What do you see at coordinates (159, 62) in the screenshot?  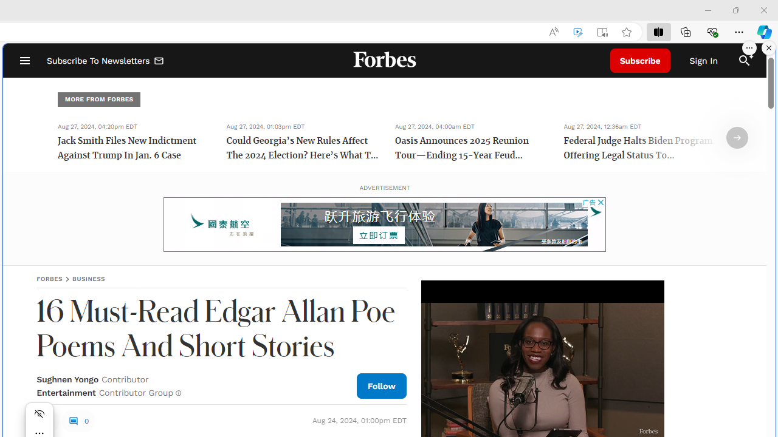 I see `Class: envelope_svg__fs-icon envelope_svg__fs-icon--envelope` at bounding box center [159, 62].